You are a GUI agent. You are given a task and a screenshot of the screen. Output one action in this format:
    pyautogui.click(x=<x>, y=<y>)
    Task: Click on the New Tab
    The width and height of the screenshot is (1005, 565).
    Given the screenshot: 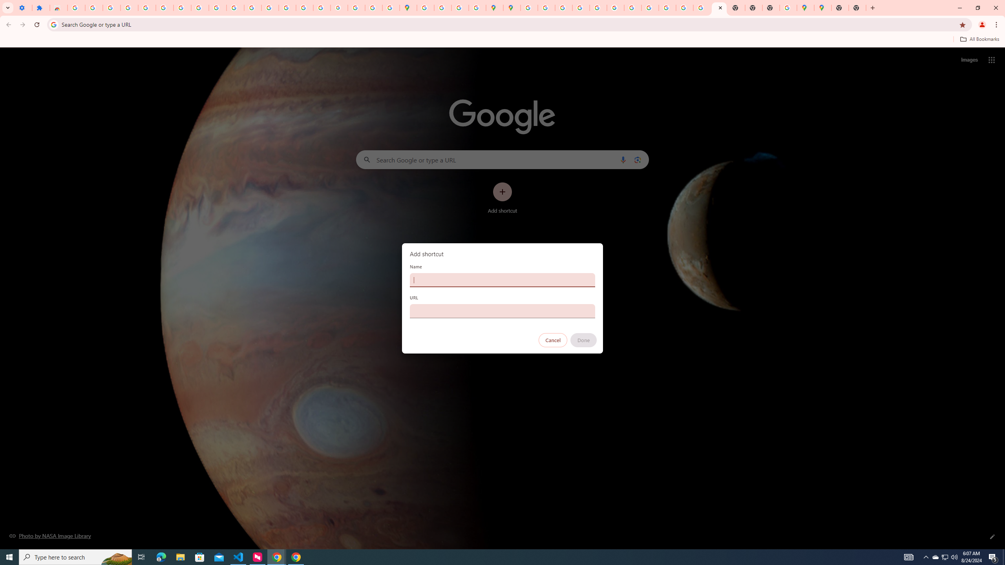 What is the action you would take?
    pyautogui.click(x=840, y=8)
    